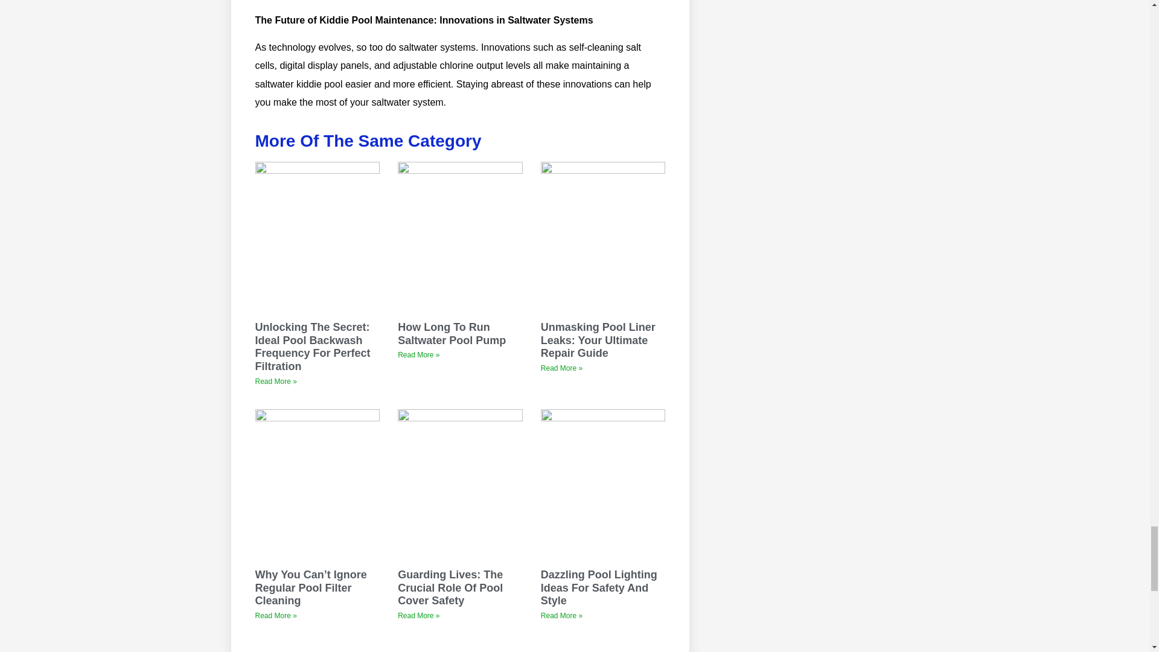 This screenshot has width=1159, height=652. I want to click on Guarding Lives: The Crucial Role Of Pool Cover Safety, so click(450, 587).